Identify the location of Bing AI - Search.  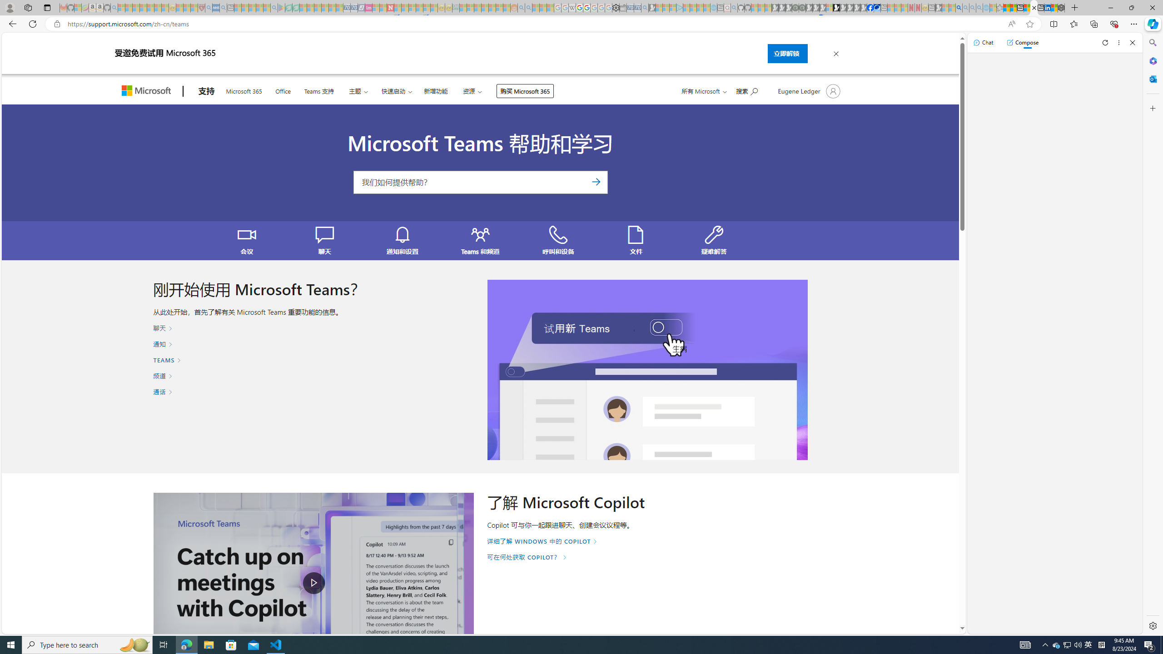
(959, 8).